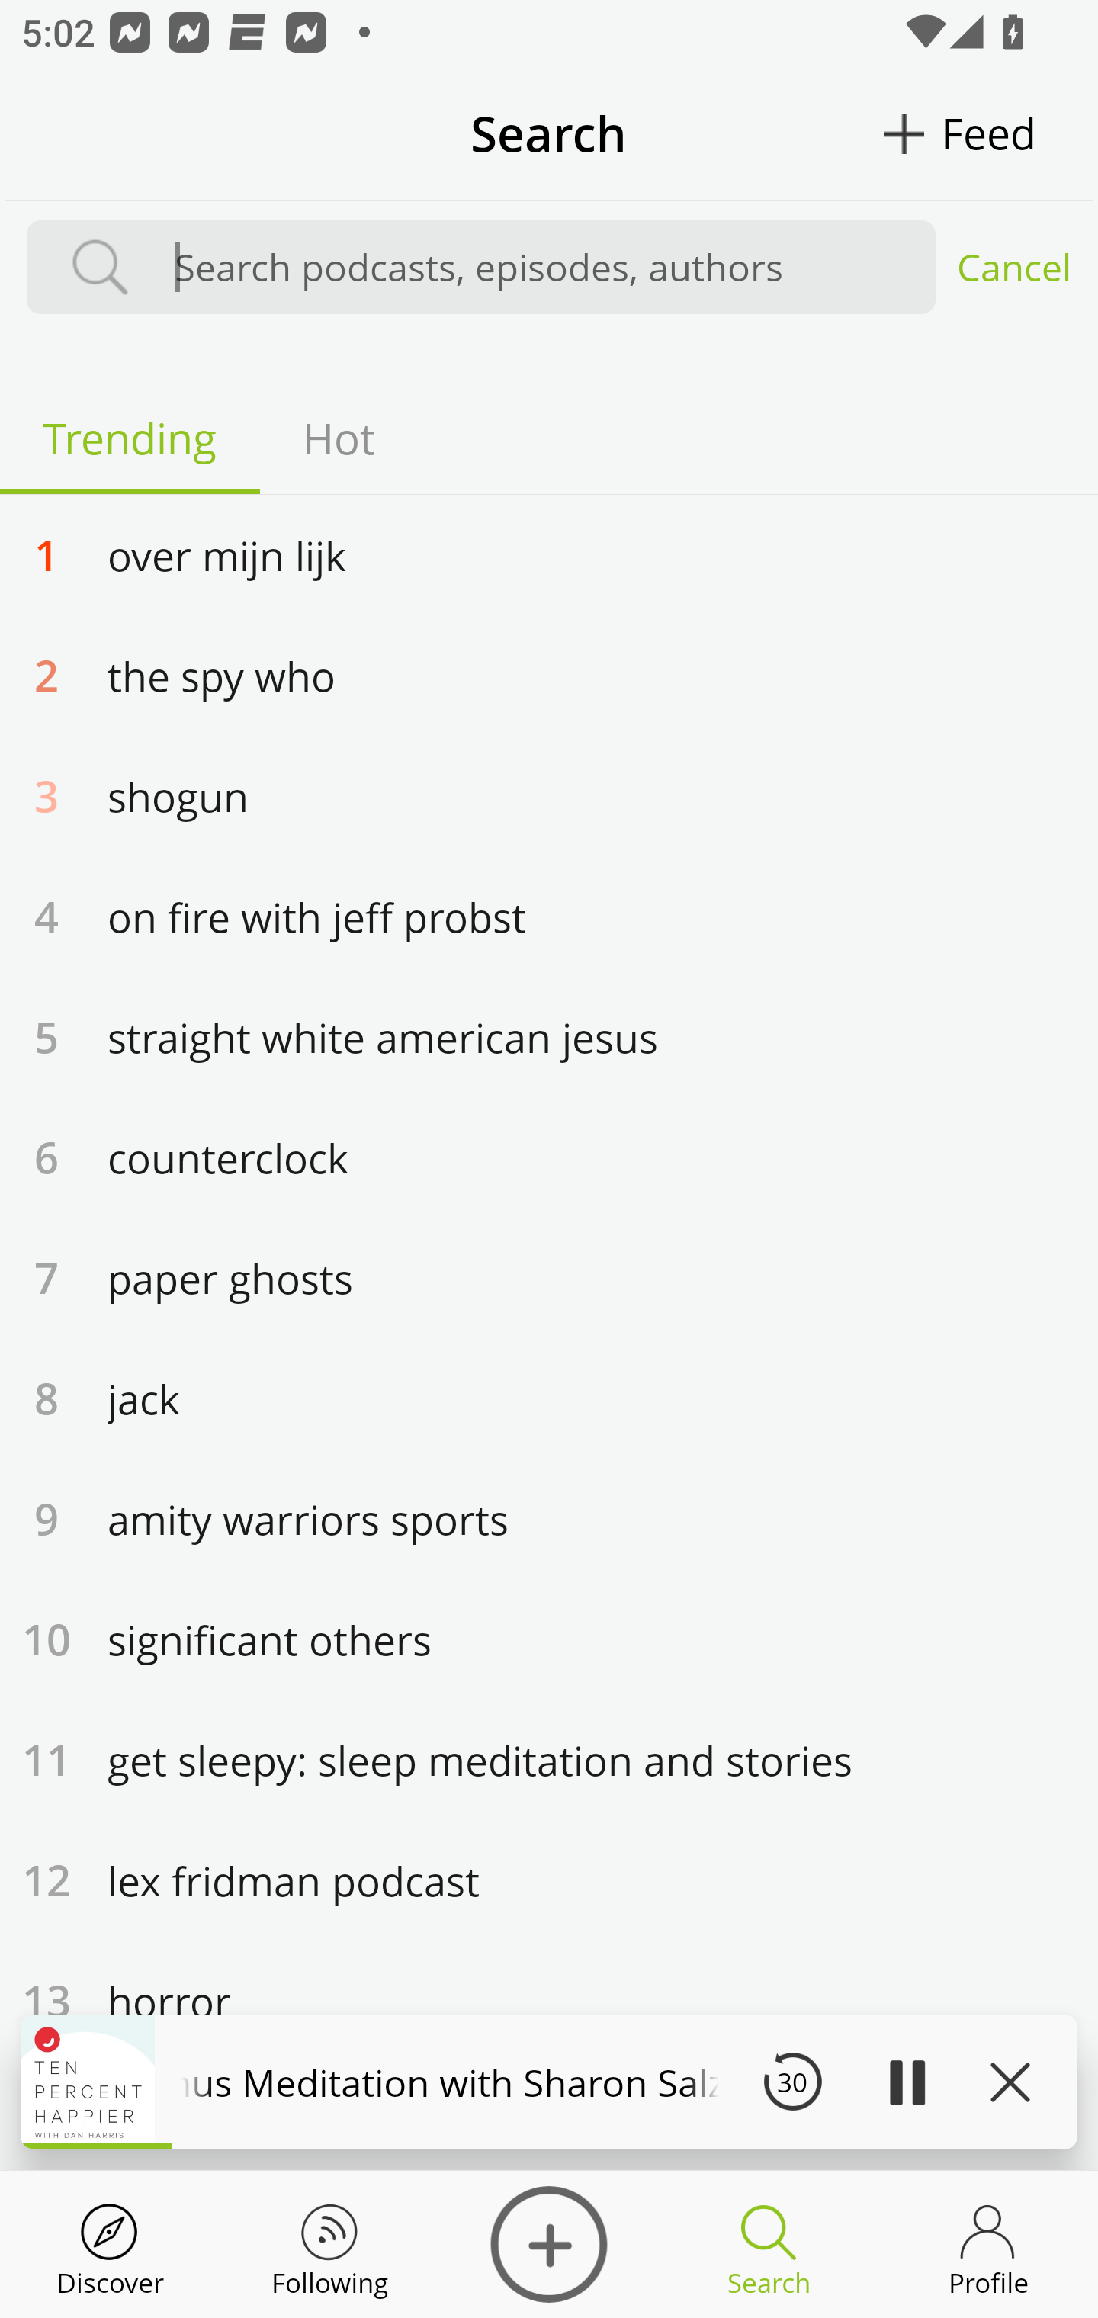 This screenshot has width=1098, height=2318. Describe the element at coordinates (110, 2245) in the screenshot. I see `Discover` at that location.